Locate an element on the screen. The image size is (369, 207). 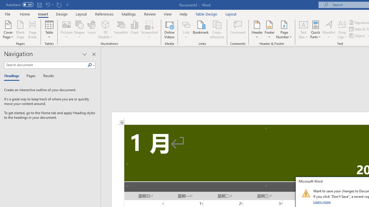
Cross-reference... is located at coordinates (217, 29).